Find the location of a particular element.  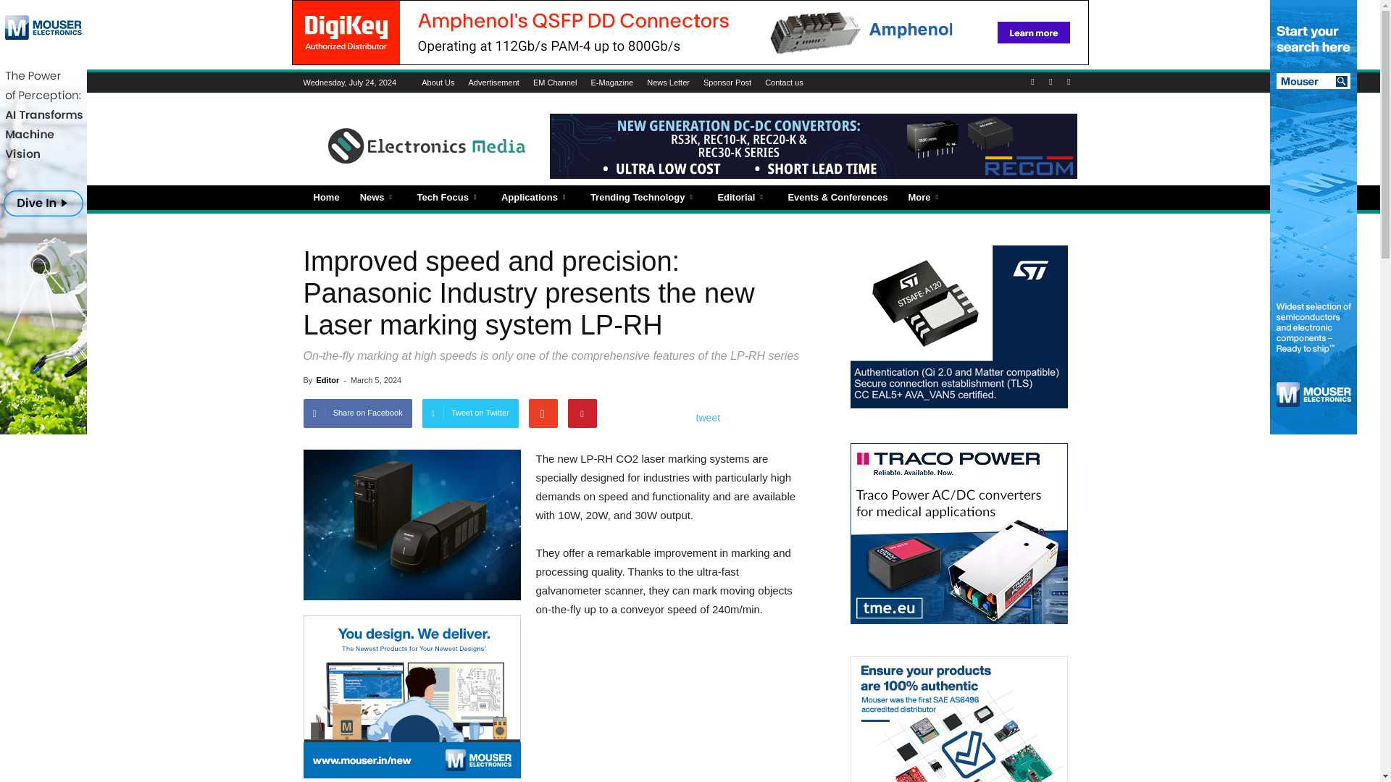

advertisement is located at coordinates (412, 697).